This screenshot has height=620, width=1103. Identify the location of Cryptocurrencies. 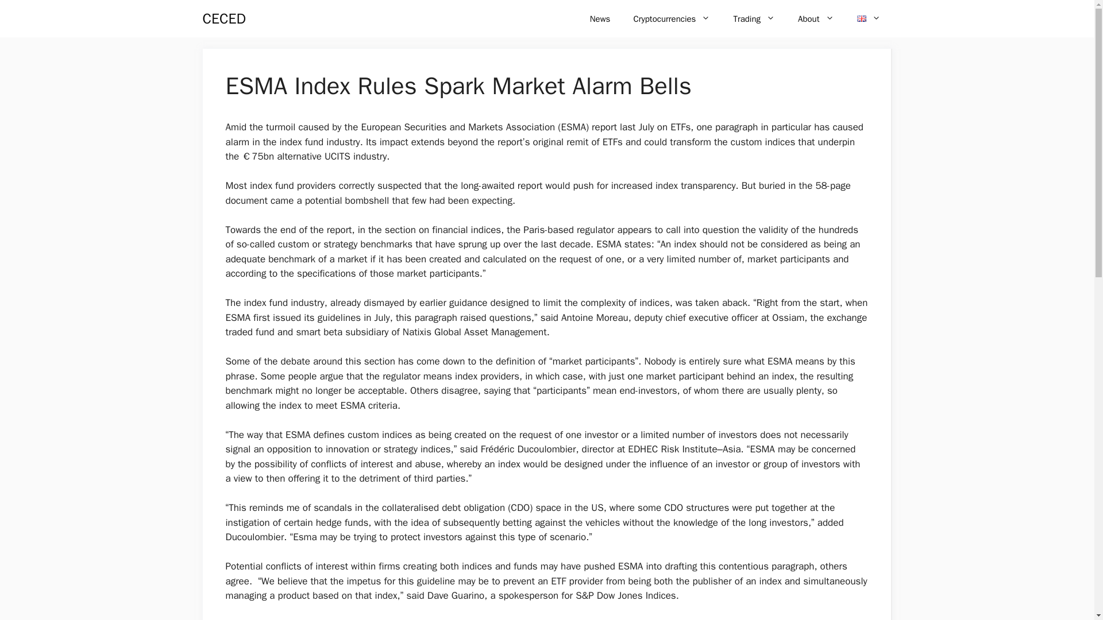
(671, 18).